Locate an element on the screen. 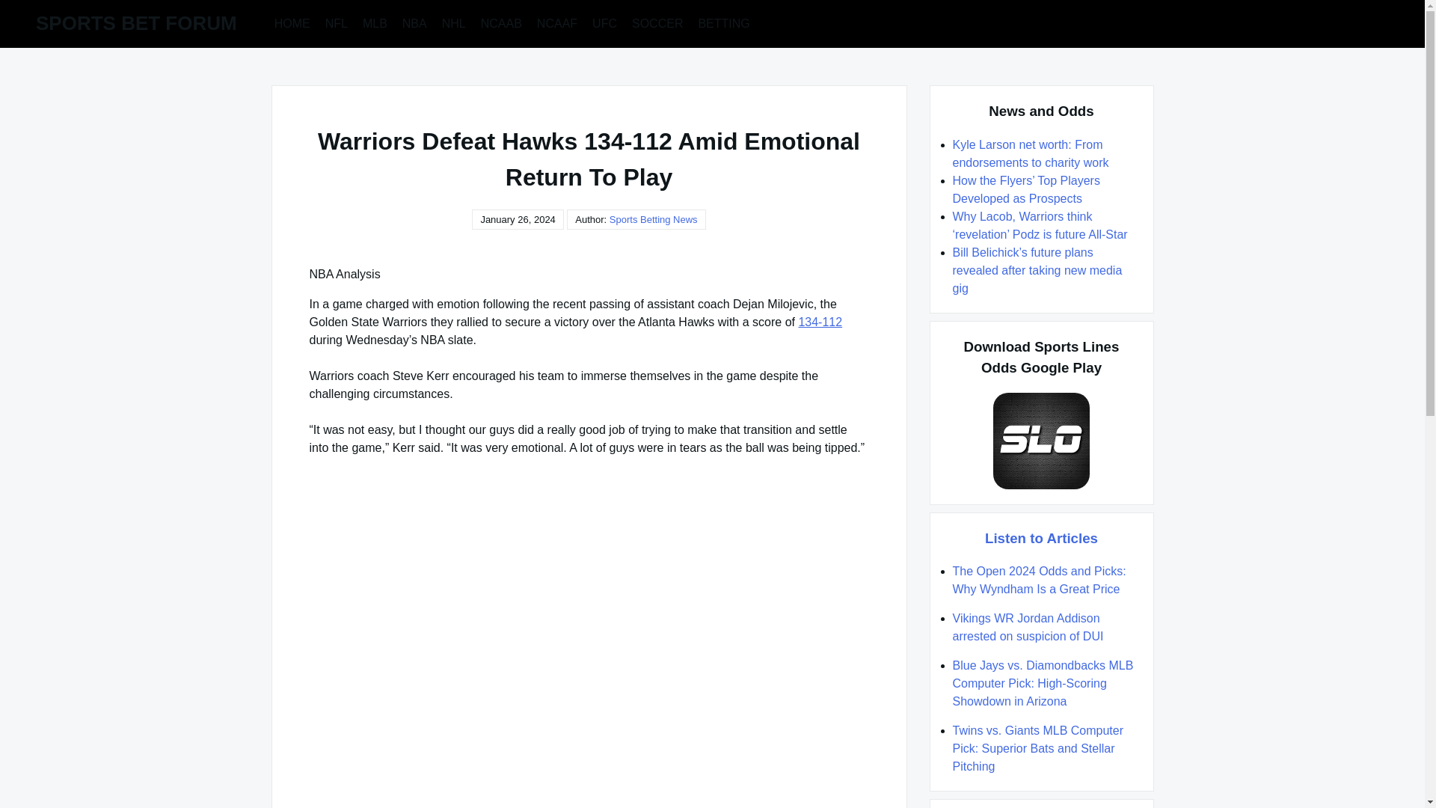 The height and width of the screenshot is (808, 1436). NCAAF is located at coordinates (556, 22).